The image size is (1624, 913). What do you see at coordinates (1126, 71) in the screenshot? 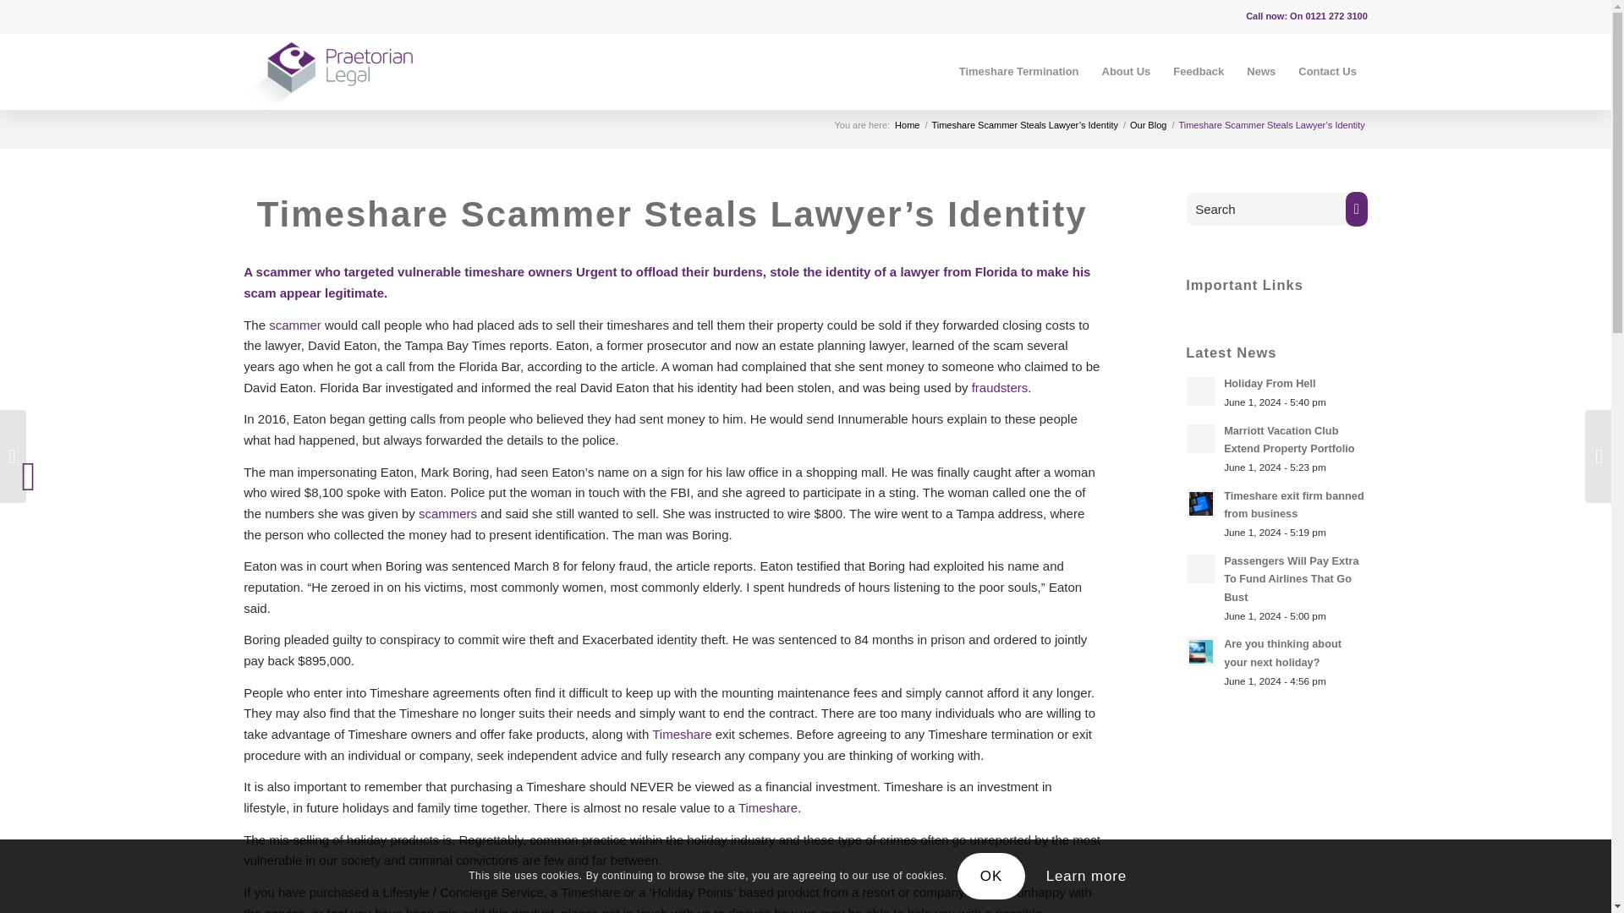
I see `About Us` at bounding box center [1126, 71].